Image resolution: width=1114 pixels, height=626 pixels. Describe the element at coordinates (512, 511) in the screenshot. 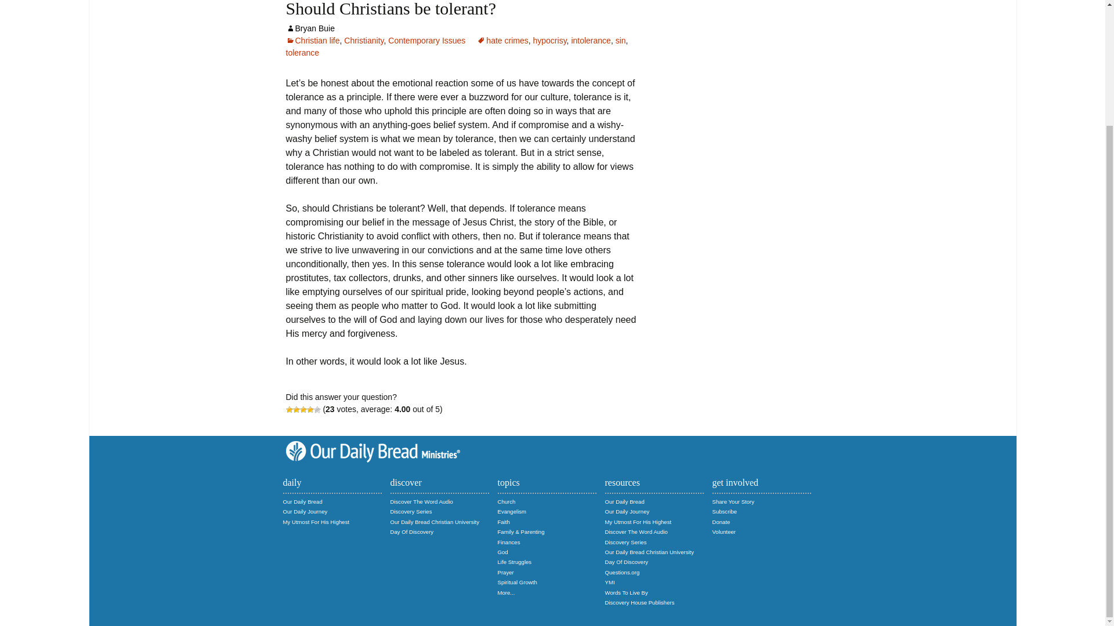

I see `Evangelism` at that location.